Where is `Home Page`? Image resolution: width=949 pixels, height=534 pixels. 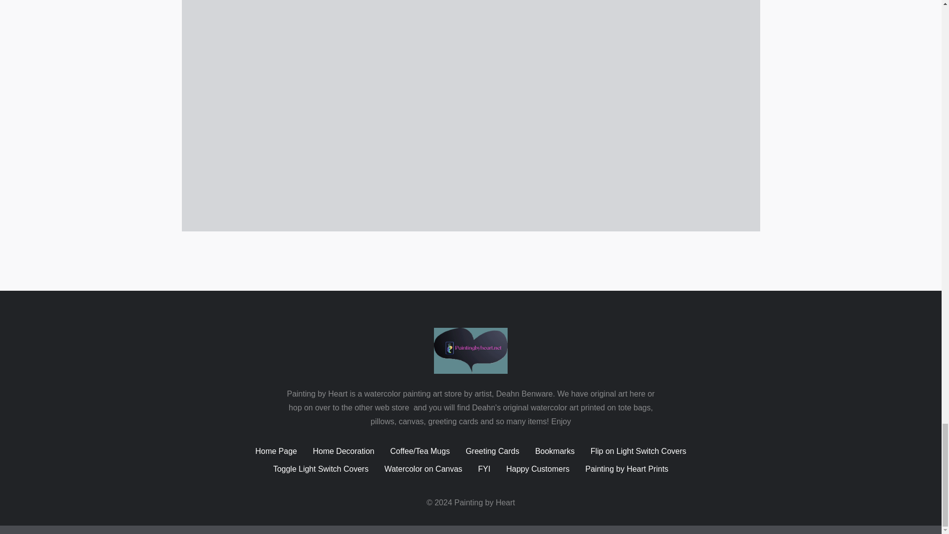
Home Page is located at coordinates (276, 451).